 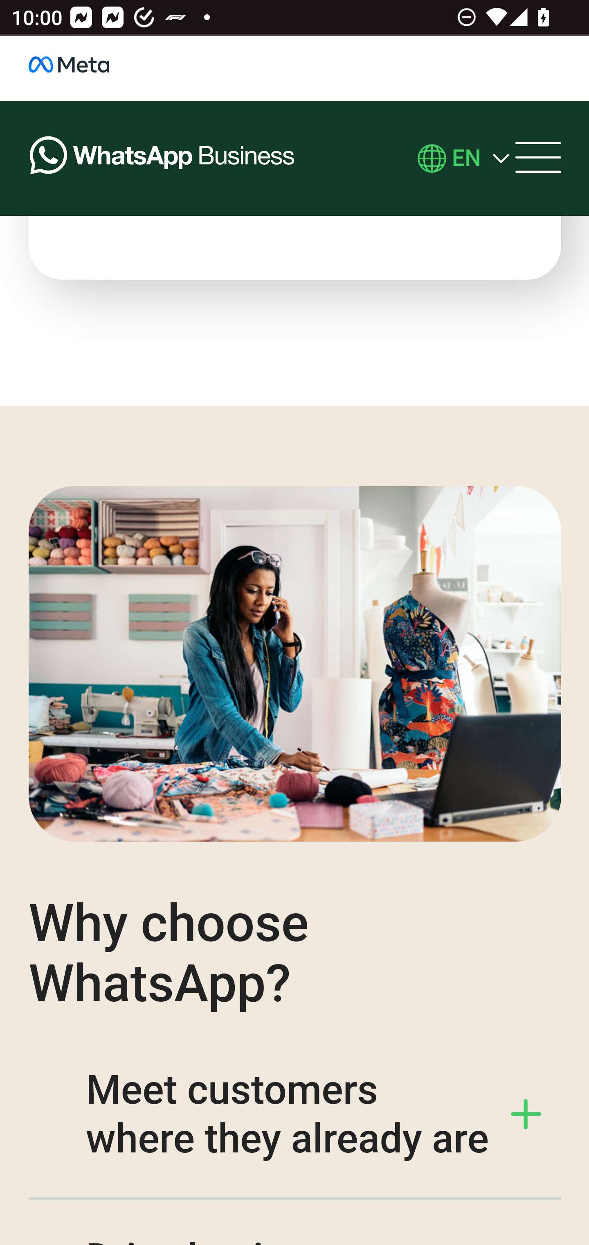 I want to click on WhatsApp for Business logo, so click(x=162, y=159).